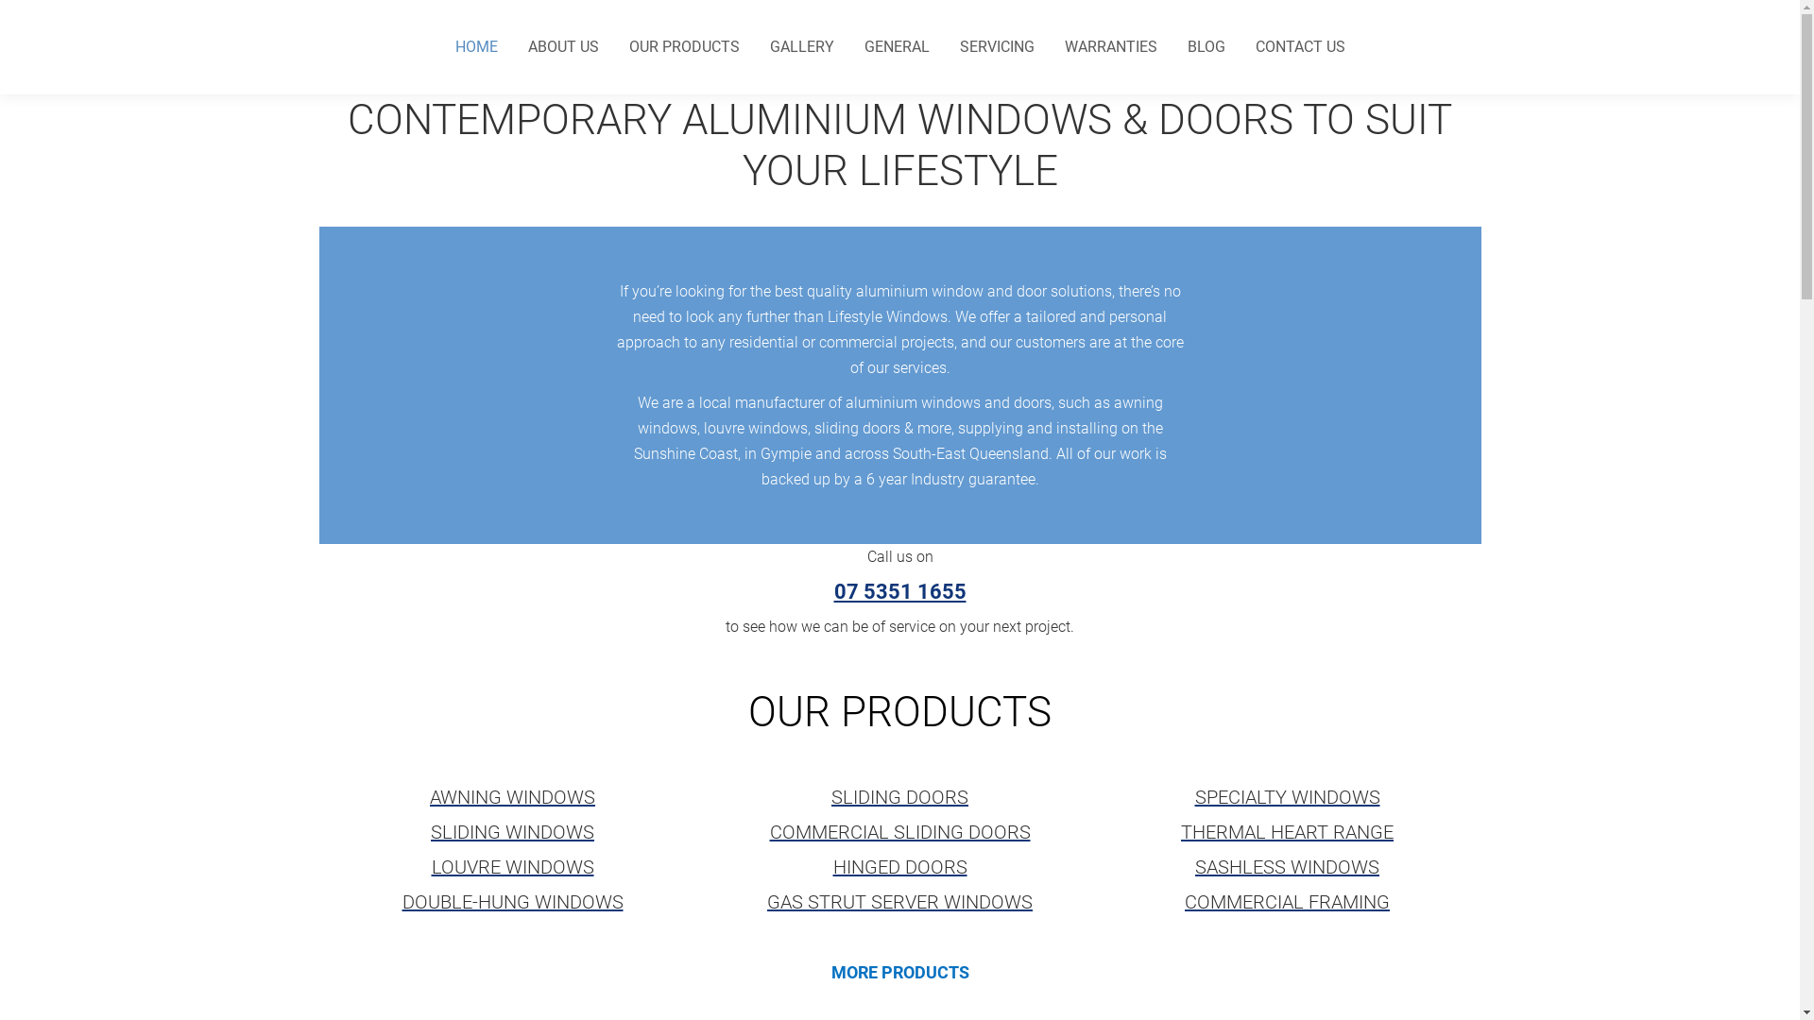  What do you see at coordinates (801, 47) in the screenshot?
I see `GALLERY` at bounding box center [801, 47].